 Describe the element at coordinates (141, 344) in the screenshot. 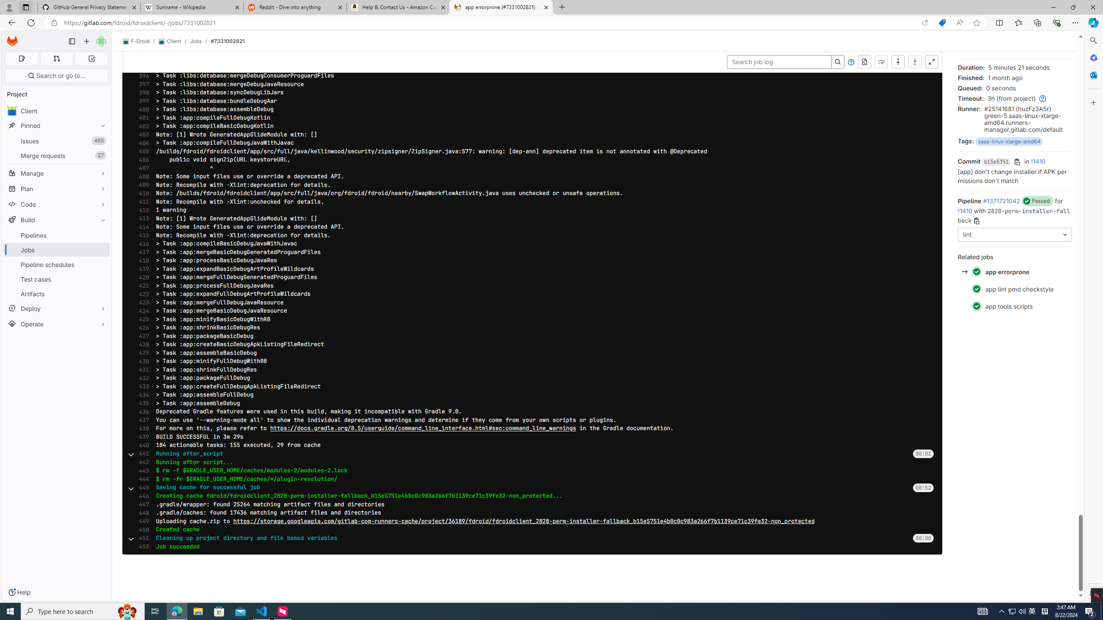

I see `428` at that location.